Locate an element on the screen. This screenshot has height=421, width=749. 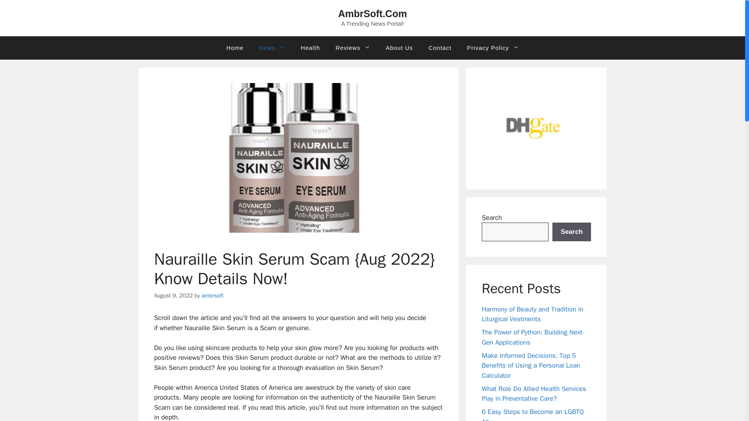
About Us is located at coordinates (399, 48).